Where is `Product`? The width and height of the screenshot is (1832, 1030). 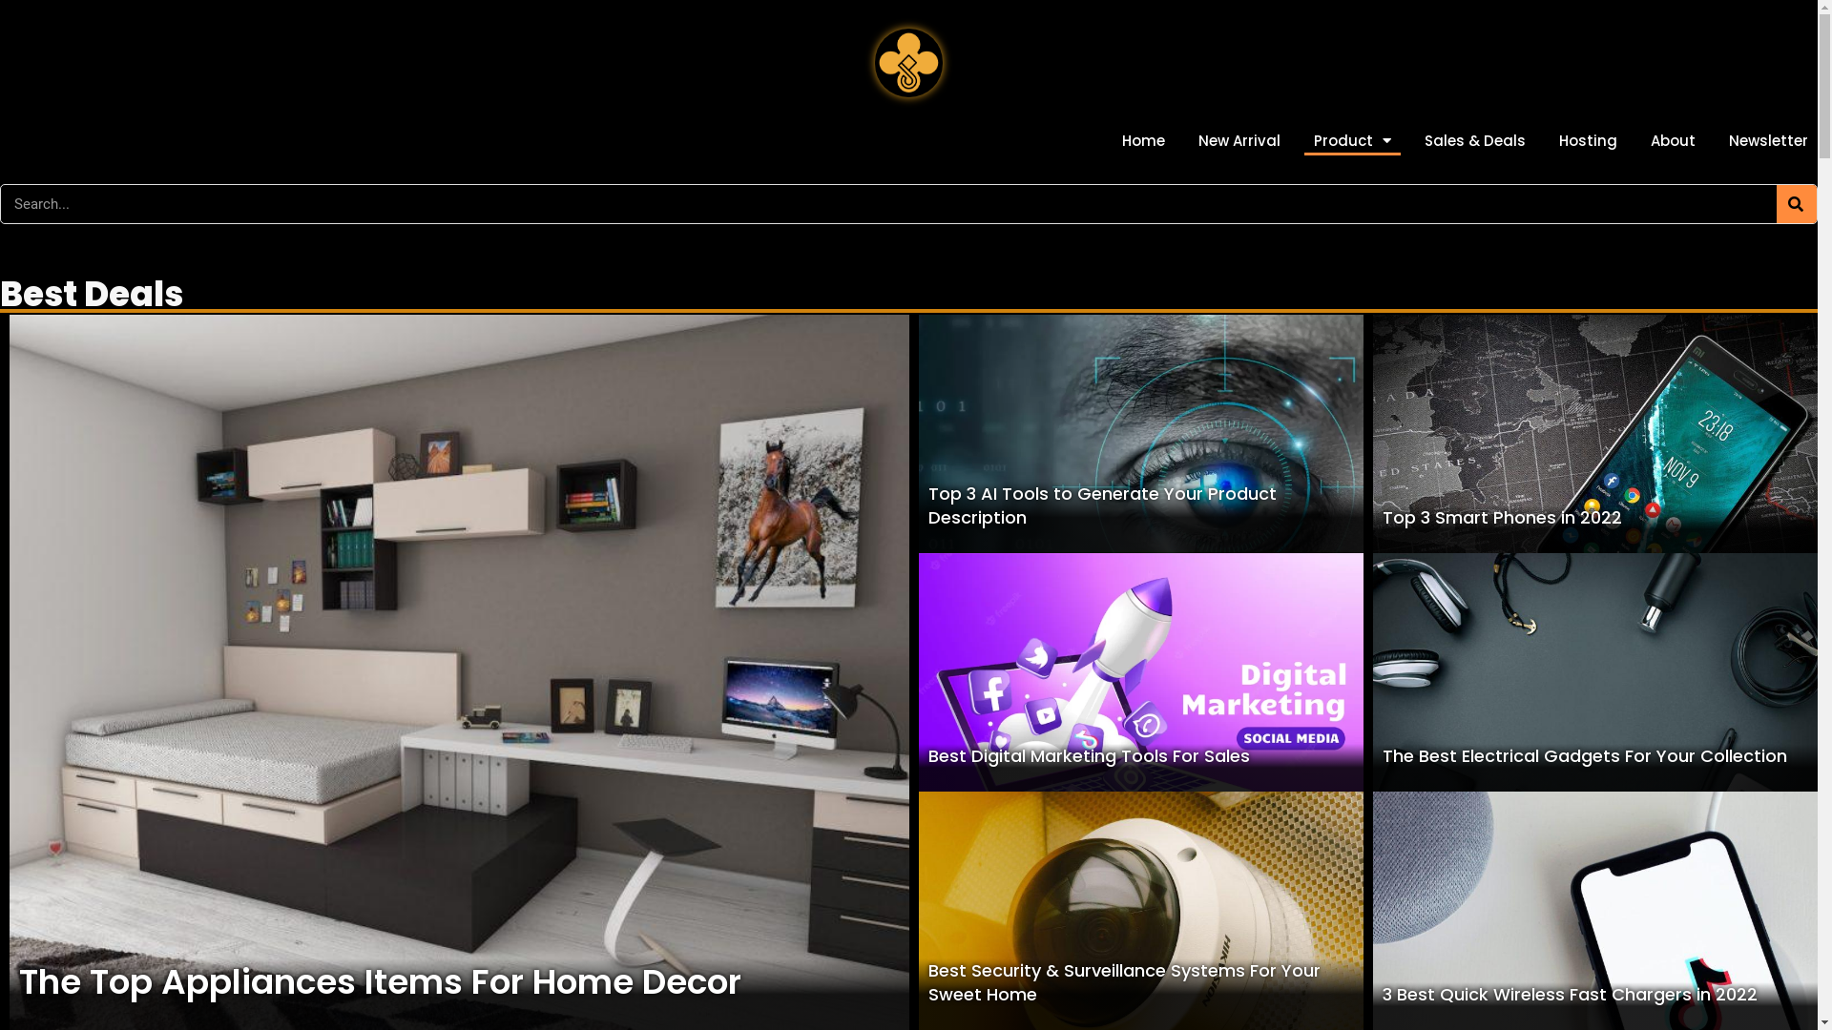 Product is located at coordinates (1353, 141).